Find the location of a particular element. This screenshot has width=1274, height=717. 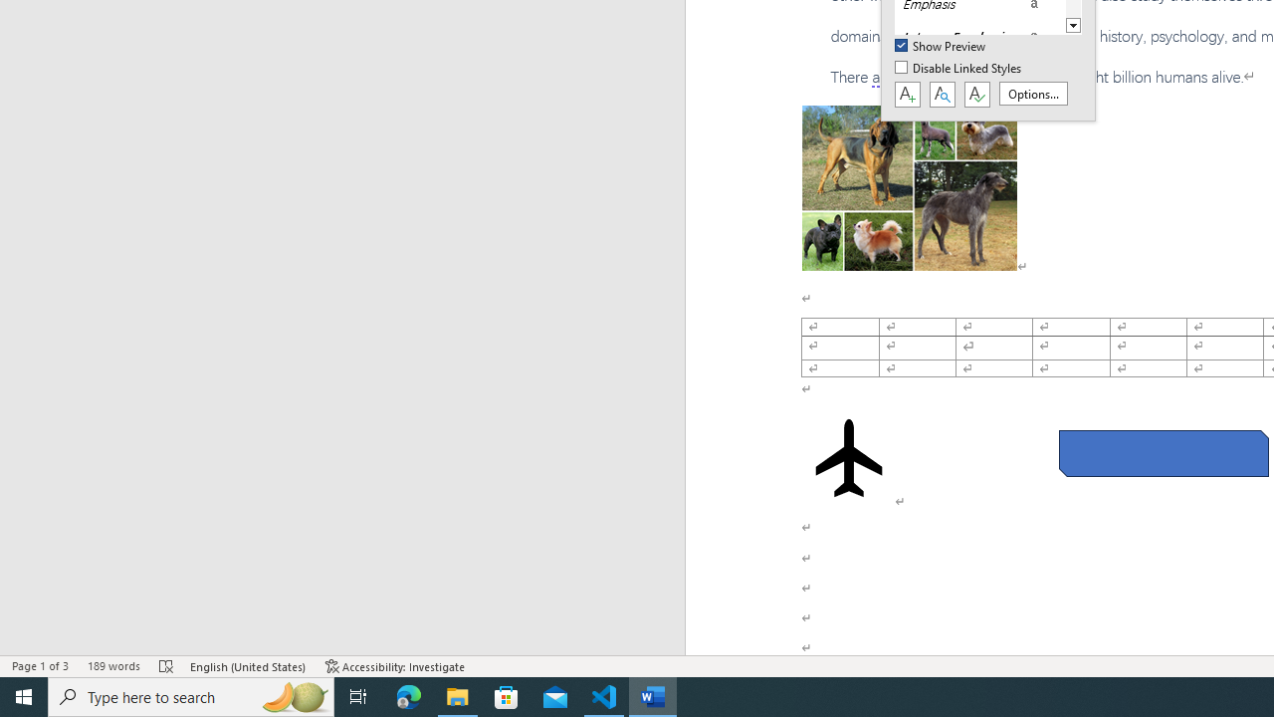

Rectangle: Diagonal Corners Snipped 2 is located at coordinates (1163, 453).